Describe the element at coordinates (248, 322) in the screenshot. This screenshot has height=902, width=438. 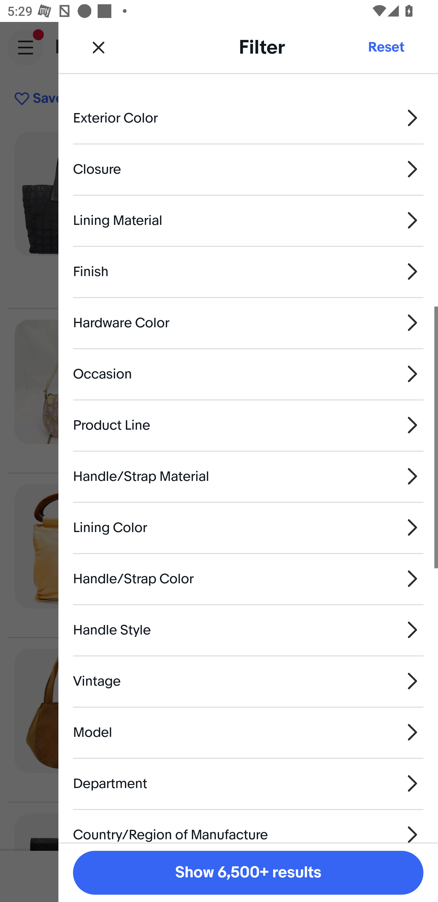
I see `Hardware Color` at that location.